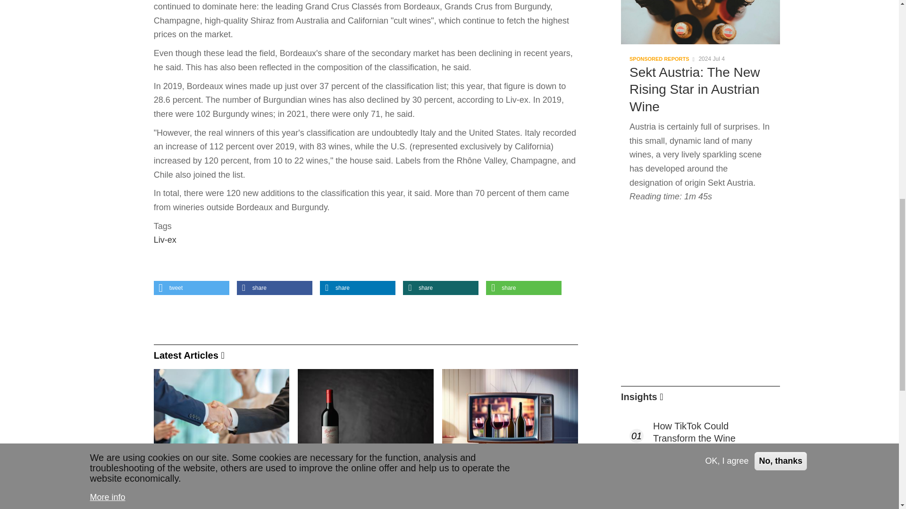 The image size is (906, 509). Describe the element at coordinates (441, 288) in the screenshot. I see `share` at that location.